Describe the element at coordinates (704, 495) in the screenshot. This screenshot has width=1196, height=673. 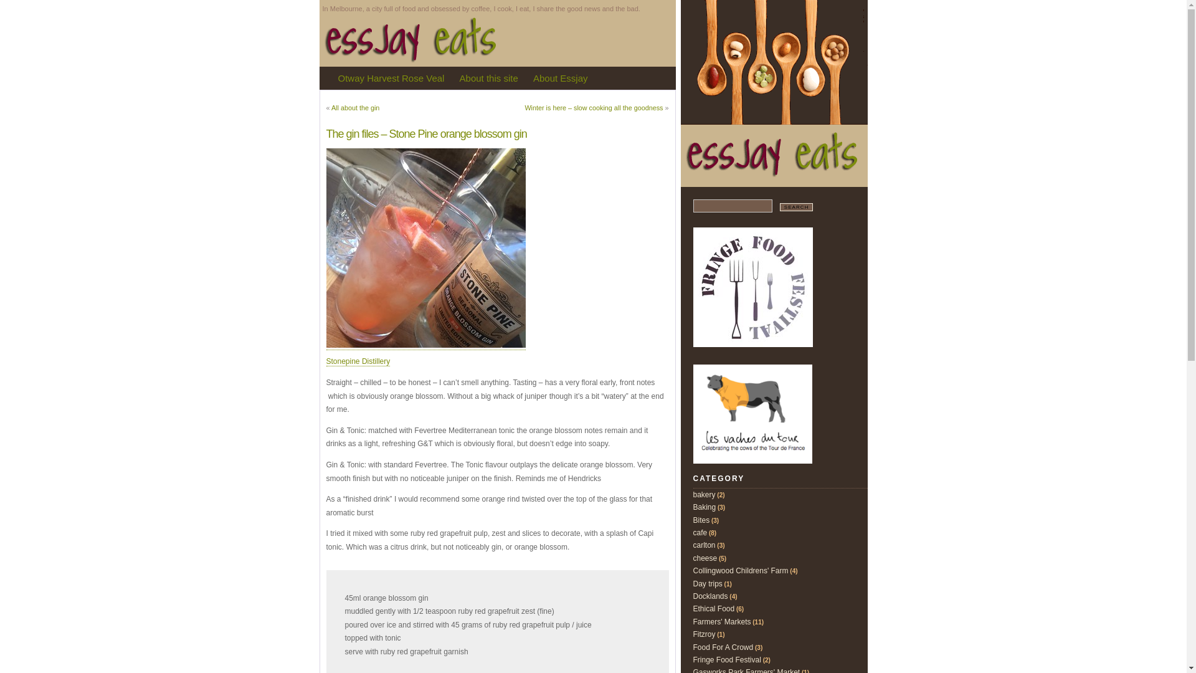
I see `bakery` at that location.